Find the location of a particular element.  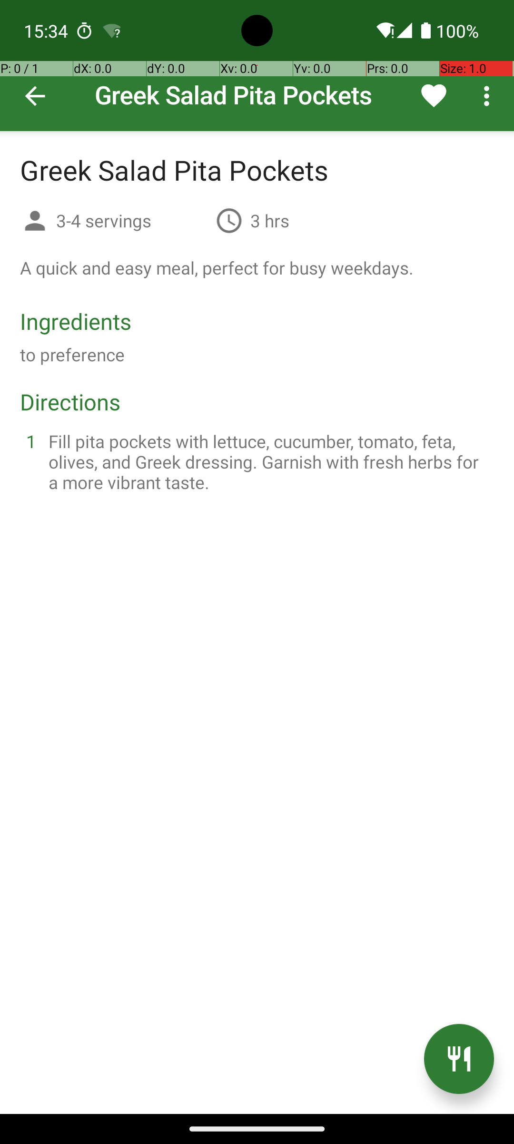

Wifi signal full.,No internet is located at coordinates (384, 31).